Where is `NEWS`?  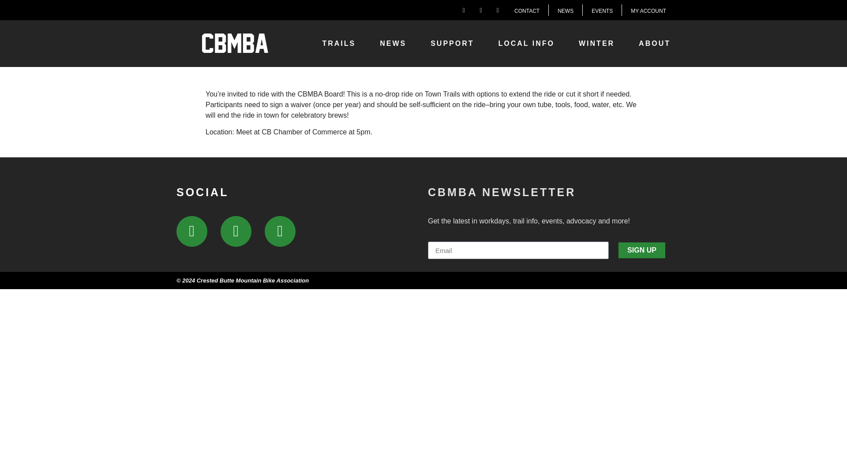
NEWS is located at coordinates (395, 43).